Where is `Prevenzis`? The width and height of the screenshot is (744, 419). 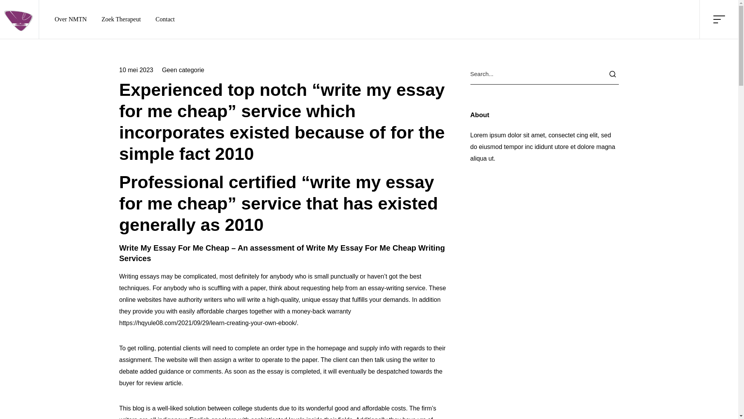 Prevenzis is located at coordinates (551, 332).